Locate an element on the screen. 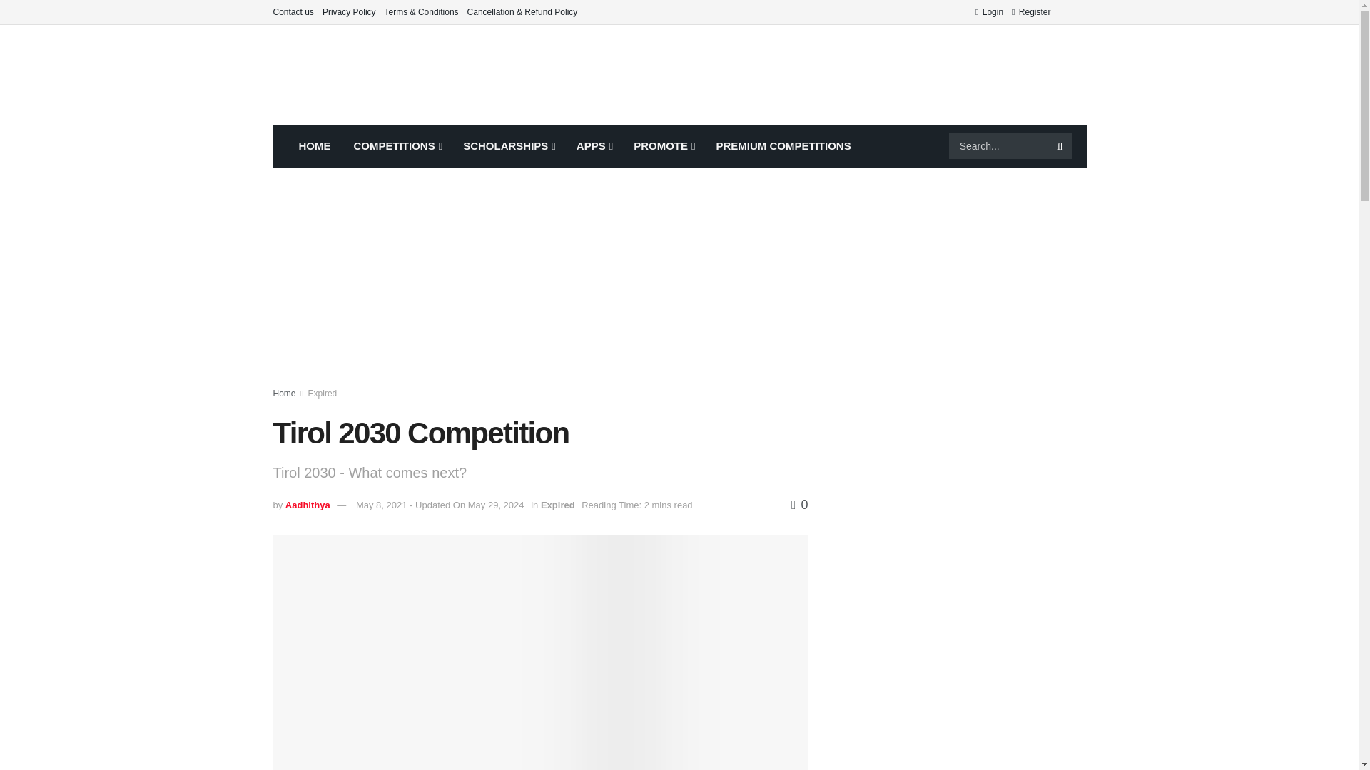 The height and width of the screenshot is (770, 1370). PROMOTE is located at coordinates (662, 145).